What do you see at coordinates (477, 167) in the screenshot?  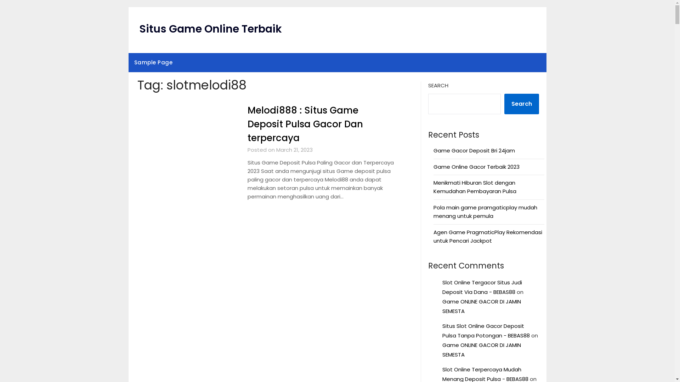 I see `Game Online Gacor Terbaik 2023` at bounding box center [477, 167].